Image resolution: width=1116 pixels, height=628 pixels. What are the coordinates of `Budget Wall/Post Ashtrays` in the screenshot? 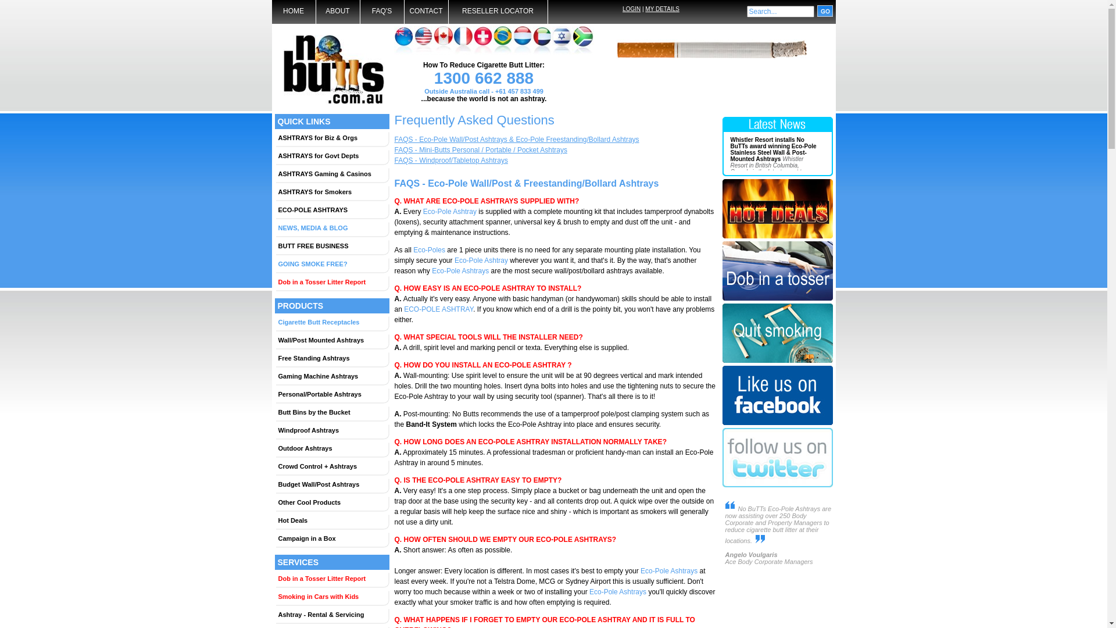 It's located at (332, 484).